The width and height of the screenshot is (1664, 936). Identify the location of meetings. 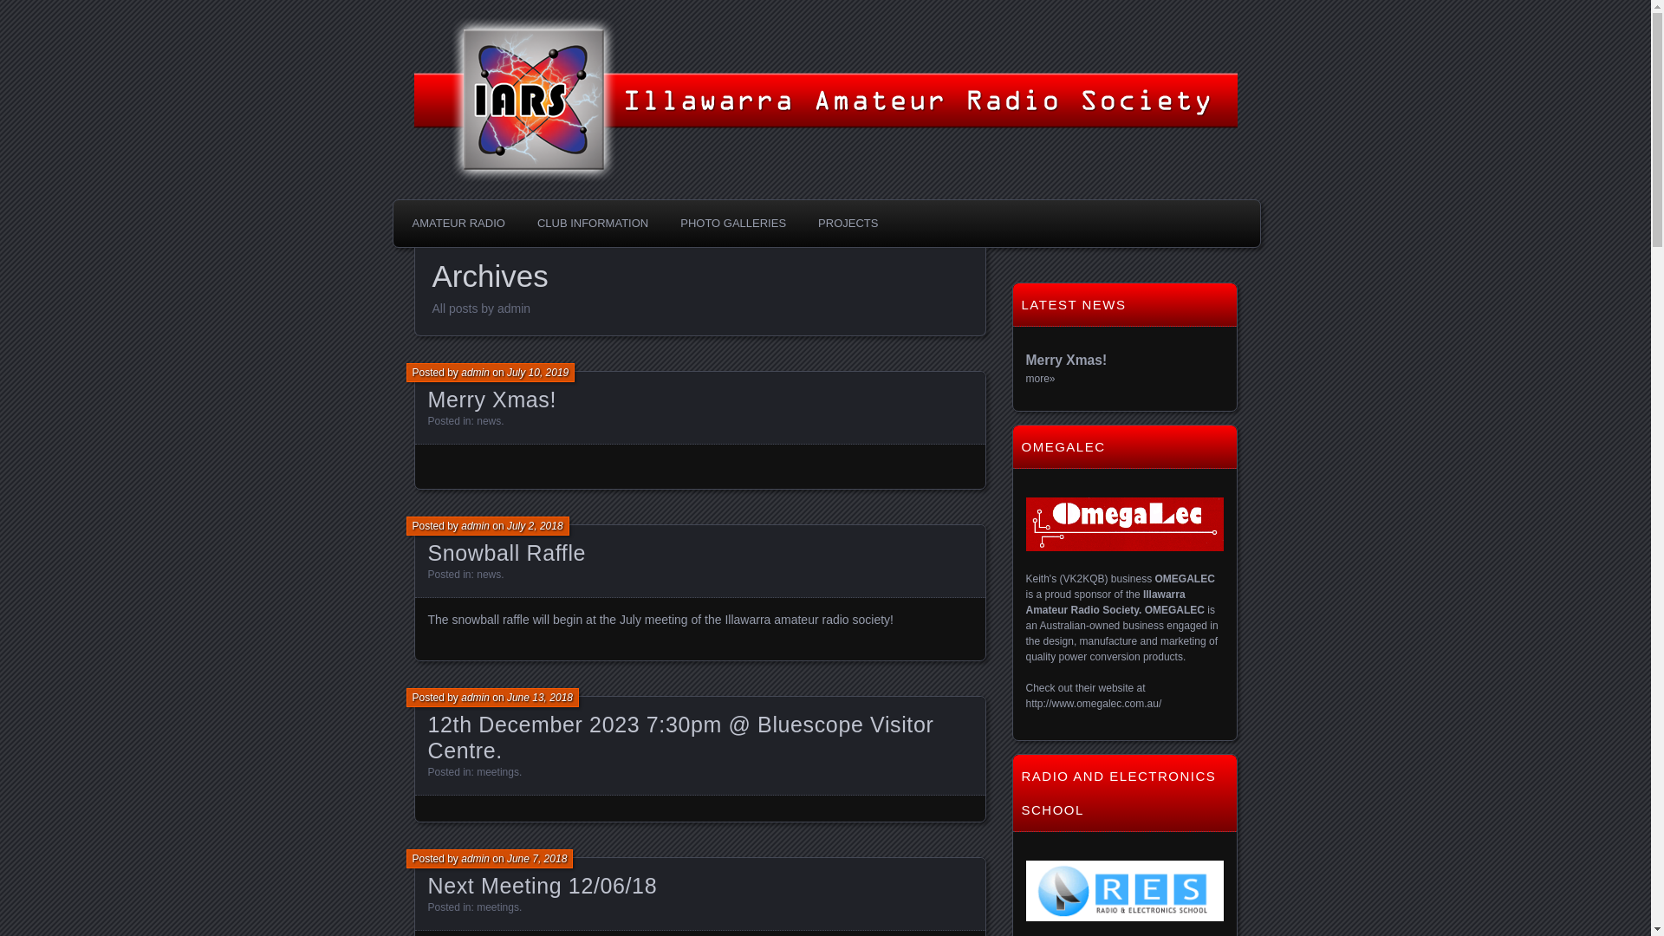
(497, 772).